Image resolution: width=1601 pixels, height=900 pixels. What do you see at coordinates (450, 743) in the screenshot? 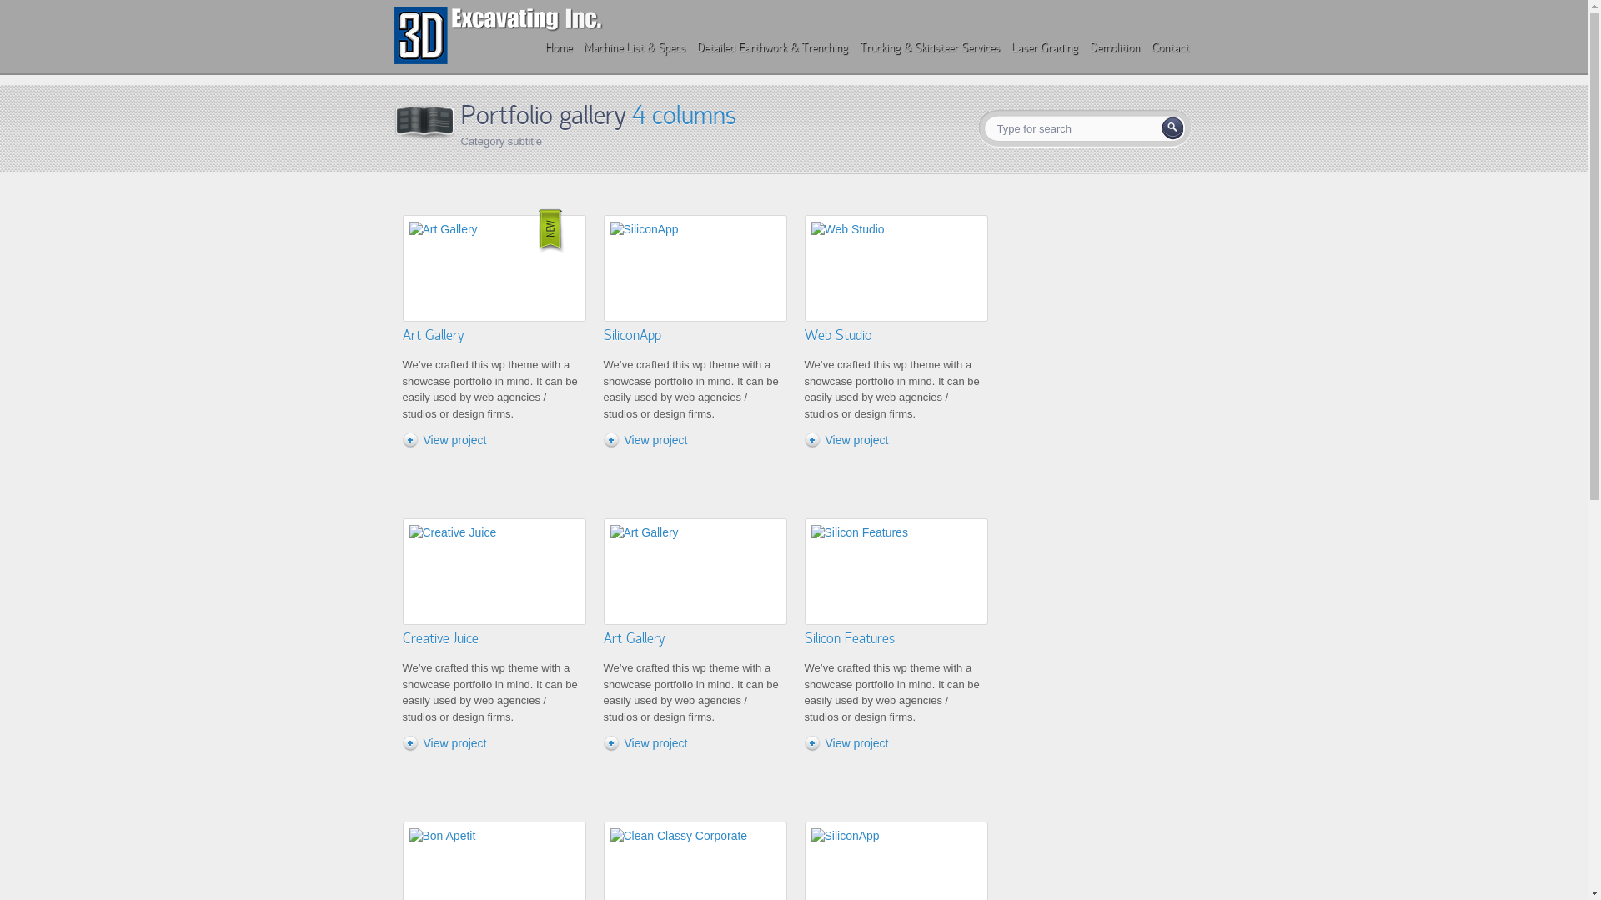
I see `View project` at bounding box center [450, 743].